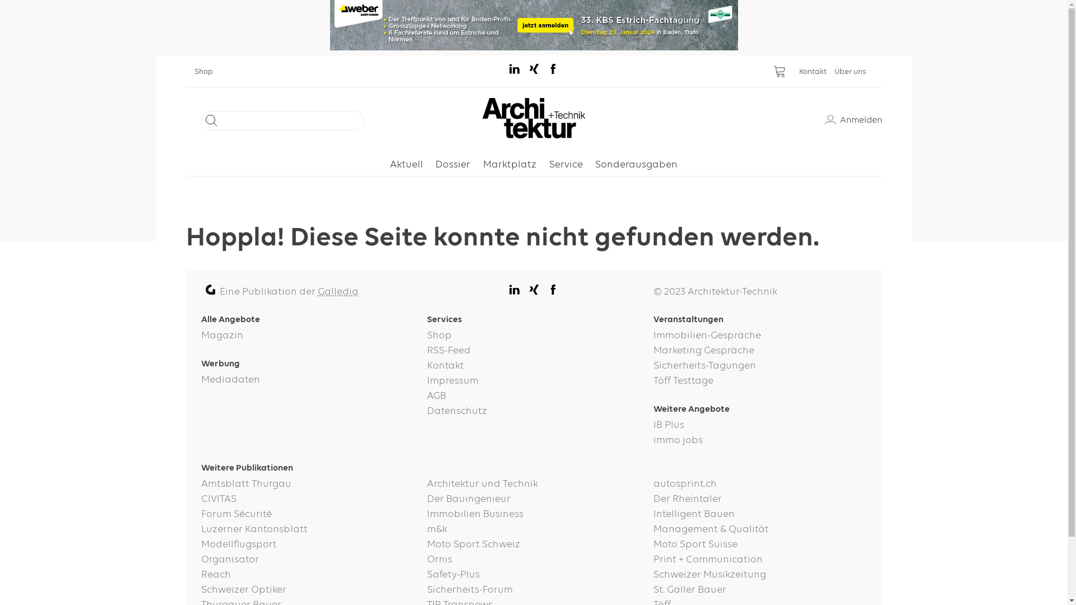 This screenshot has height=605, width=1076. I want to click on Amtsblatt Thurgau, so click(307, 484).